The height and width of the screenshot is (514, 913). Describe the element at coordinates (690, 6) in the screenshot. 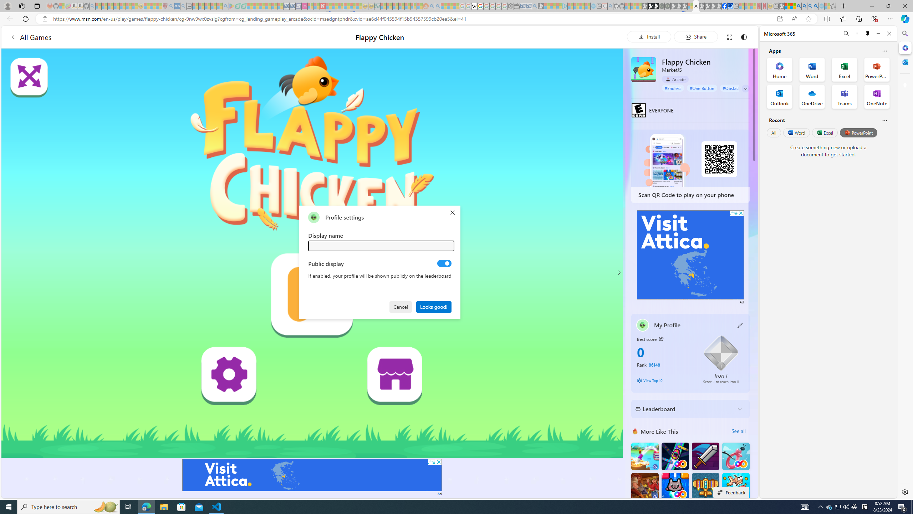

I see `Sign in to your account - Sleeping` at that location.